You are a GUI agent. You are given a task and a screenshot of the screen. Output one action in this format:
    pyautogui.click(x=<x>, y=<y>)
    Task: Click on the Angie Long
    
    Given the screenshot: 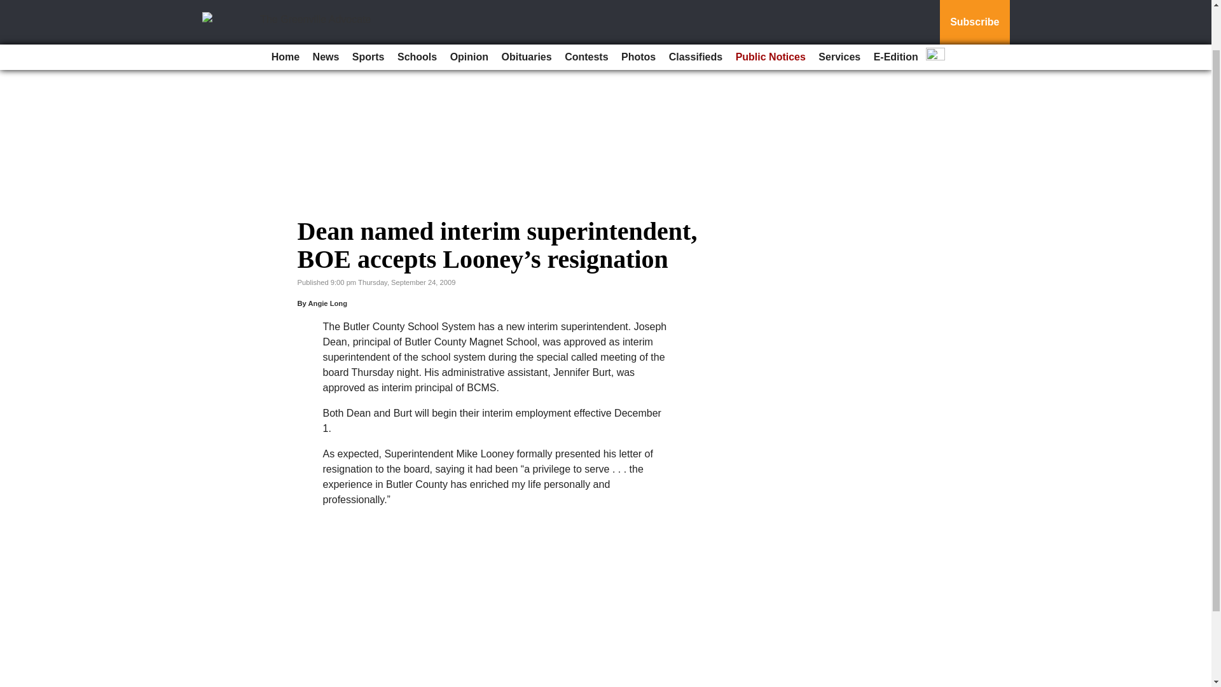 What is the action you would take?
    pyautogui.click(x=327, y=303)
    